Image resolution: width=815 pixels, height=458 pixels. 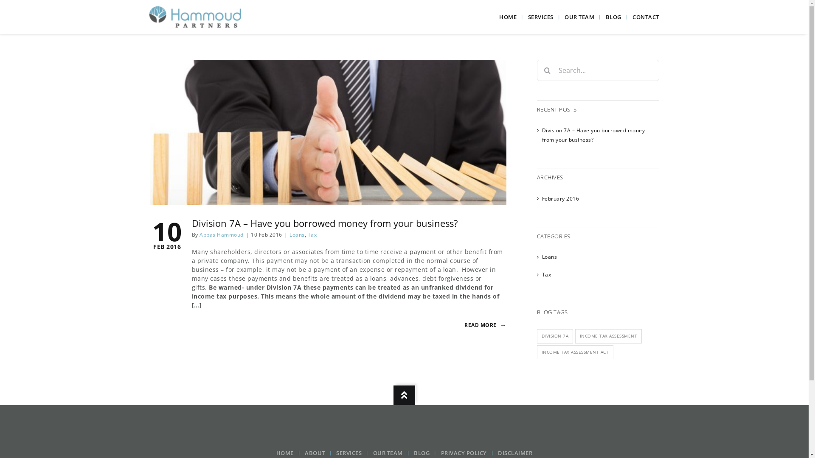 What do you see at coordinates (544, 17) in the screenshot?
I see `SERVICES` at bounding box center [544, 17].